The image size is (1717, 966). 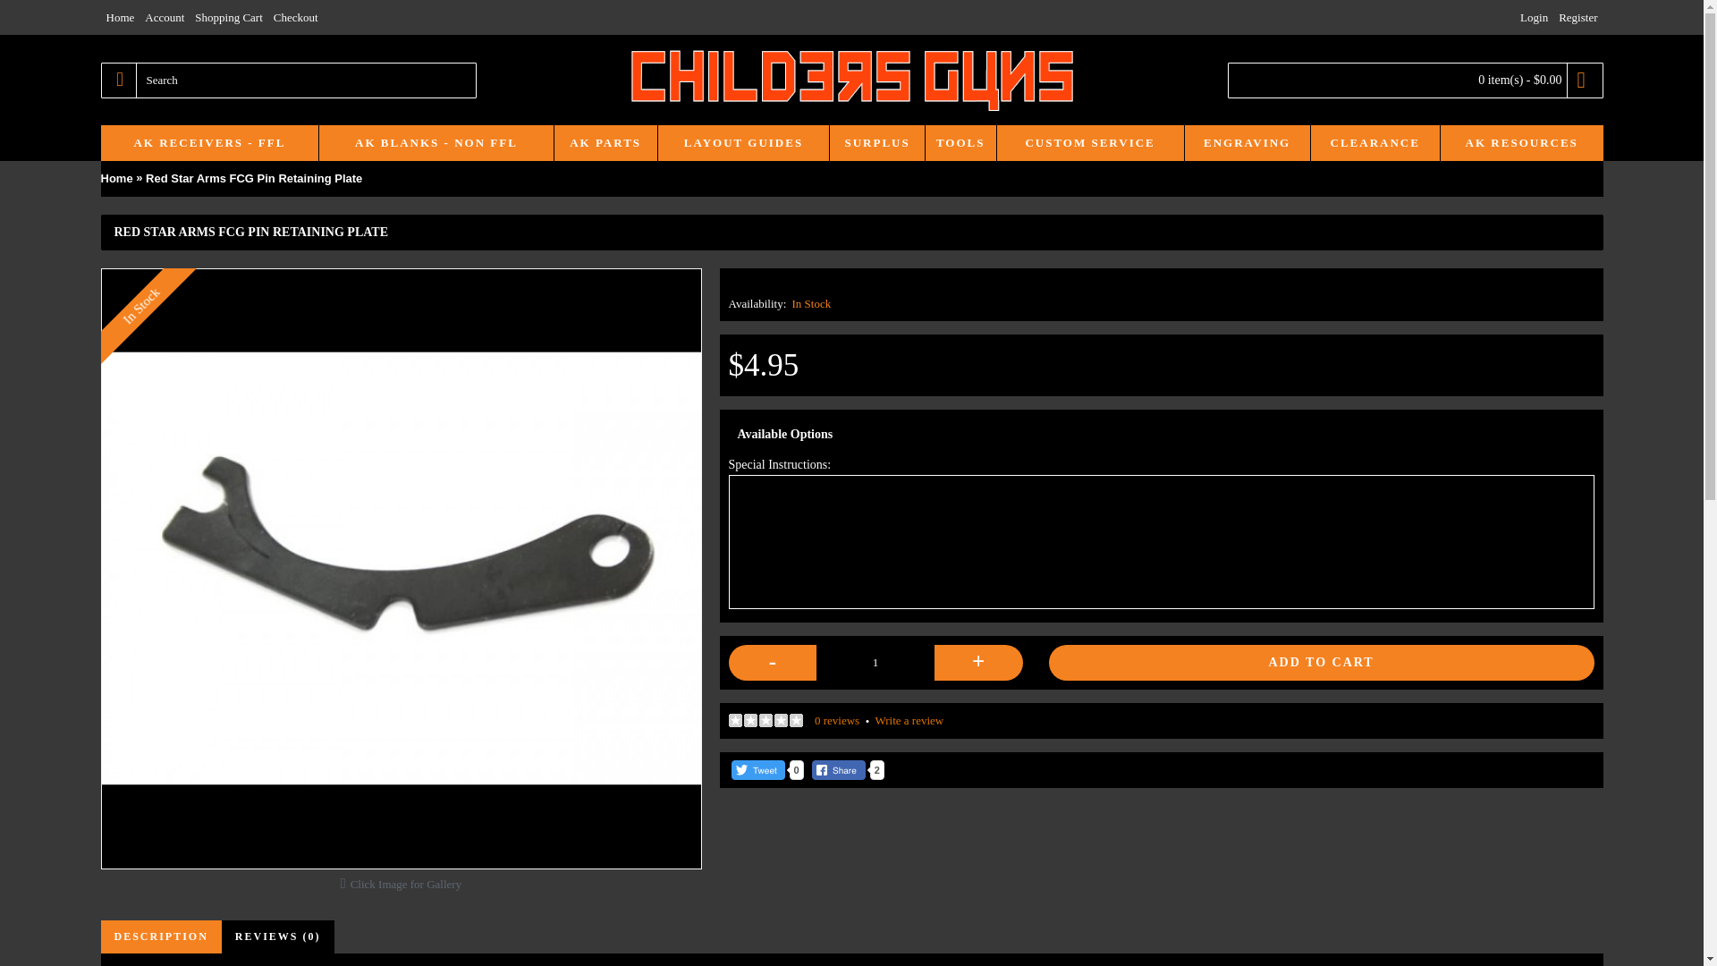 What do you see at coordinates (115, 179) in the screenshot?
I see `Home` at bounding box center [115, 179].